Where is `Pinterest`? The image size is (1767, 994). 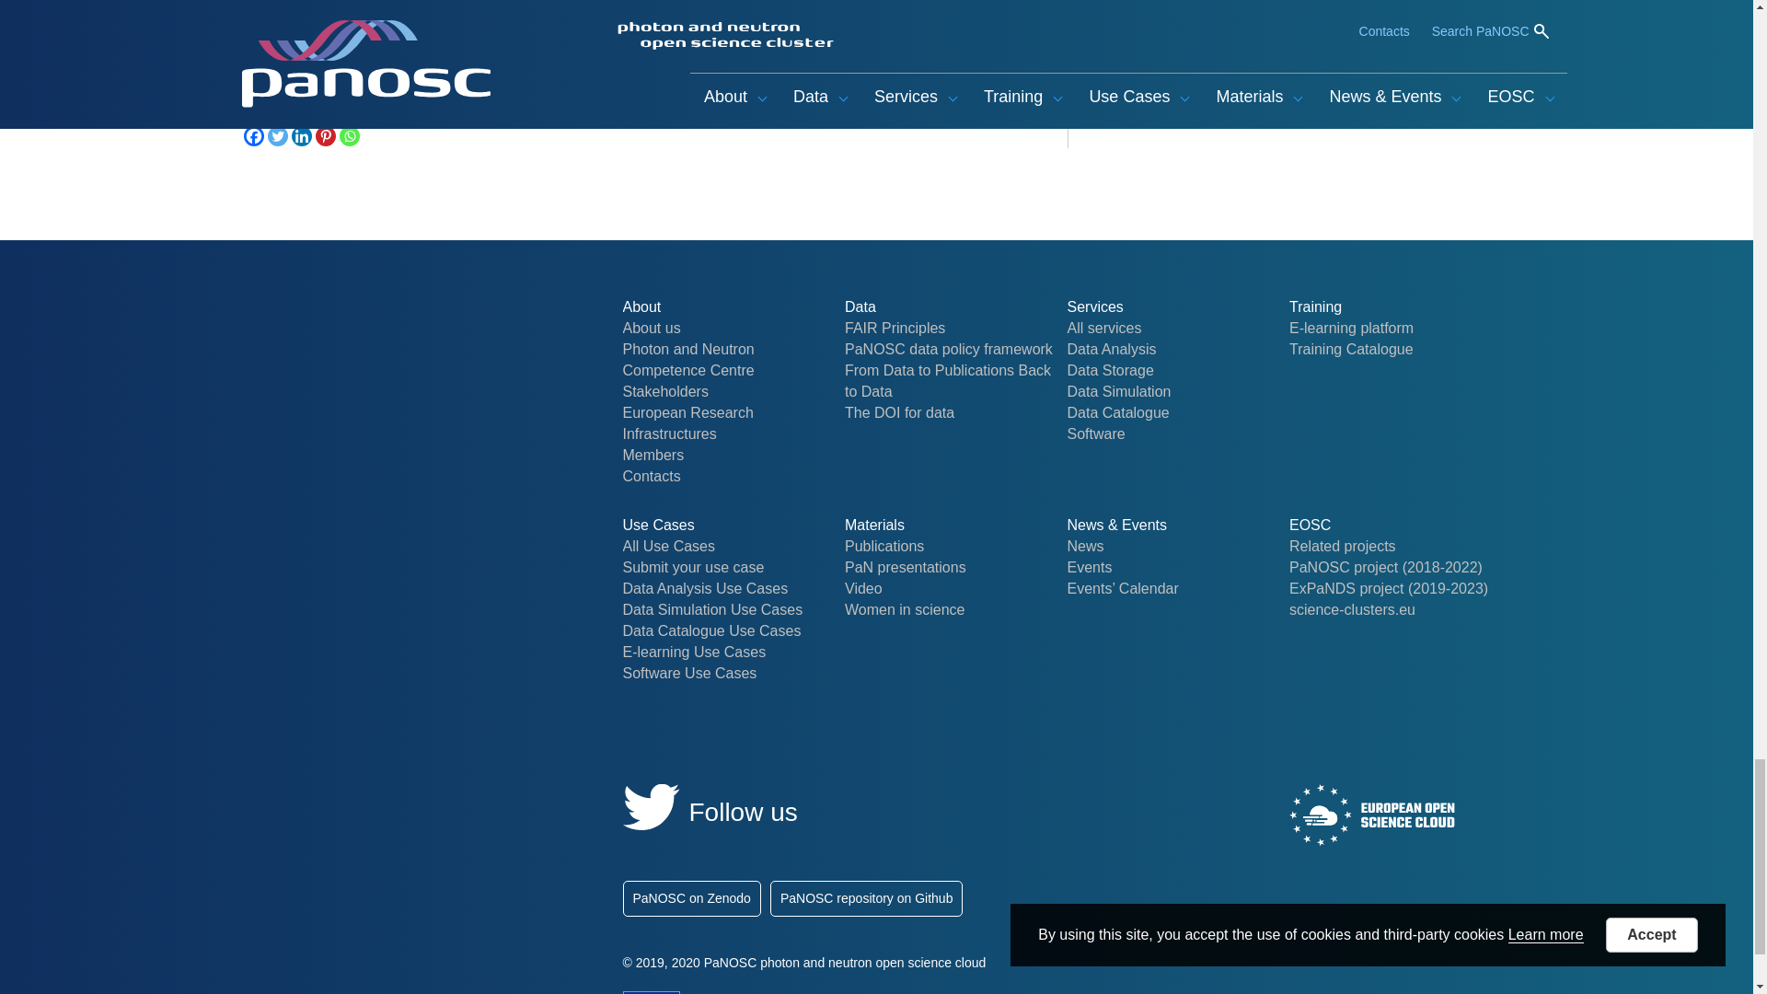 Pinterest is located at coordinates (324, 136).